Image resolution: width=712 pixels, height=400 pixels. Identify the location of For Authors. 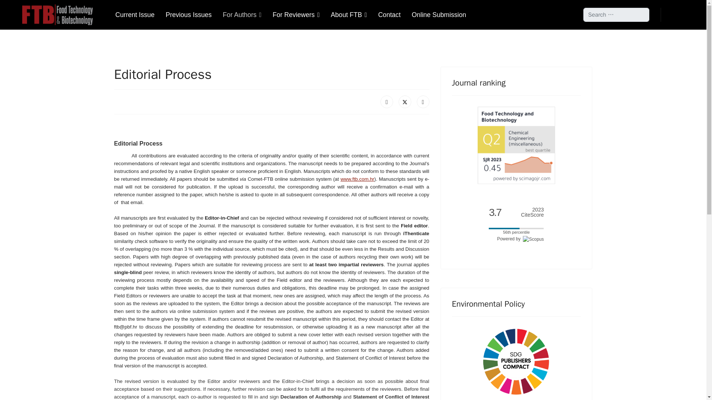
(242, 15).